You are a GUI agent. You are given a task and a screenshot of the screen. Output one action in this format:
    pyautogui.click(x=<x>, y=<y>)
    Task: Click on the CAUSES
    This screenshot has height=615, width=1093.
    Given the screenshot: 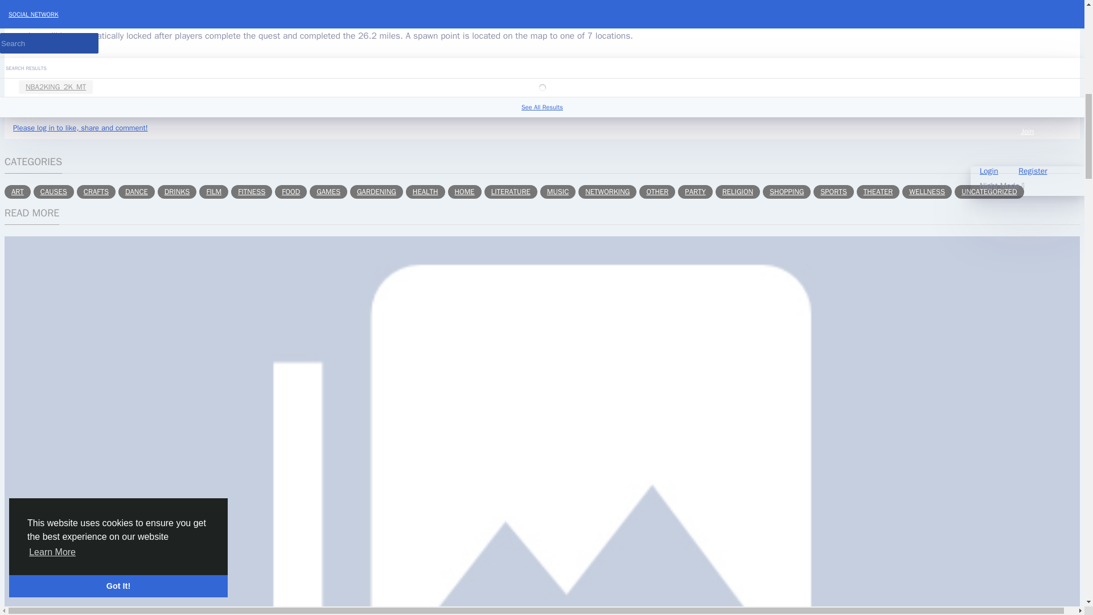 What is the action you would take?
    pyautogui.click(x=54, y=191)
    